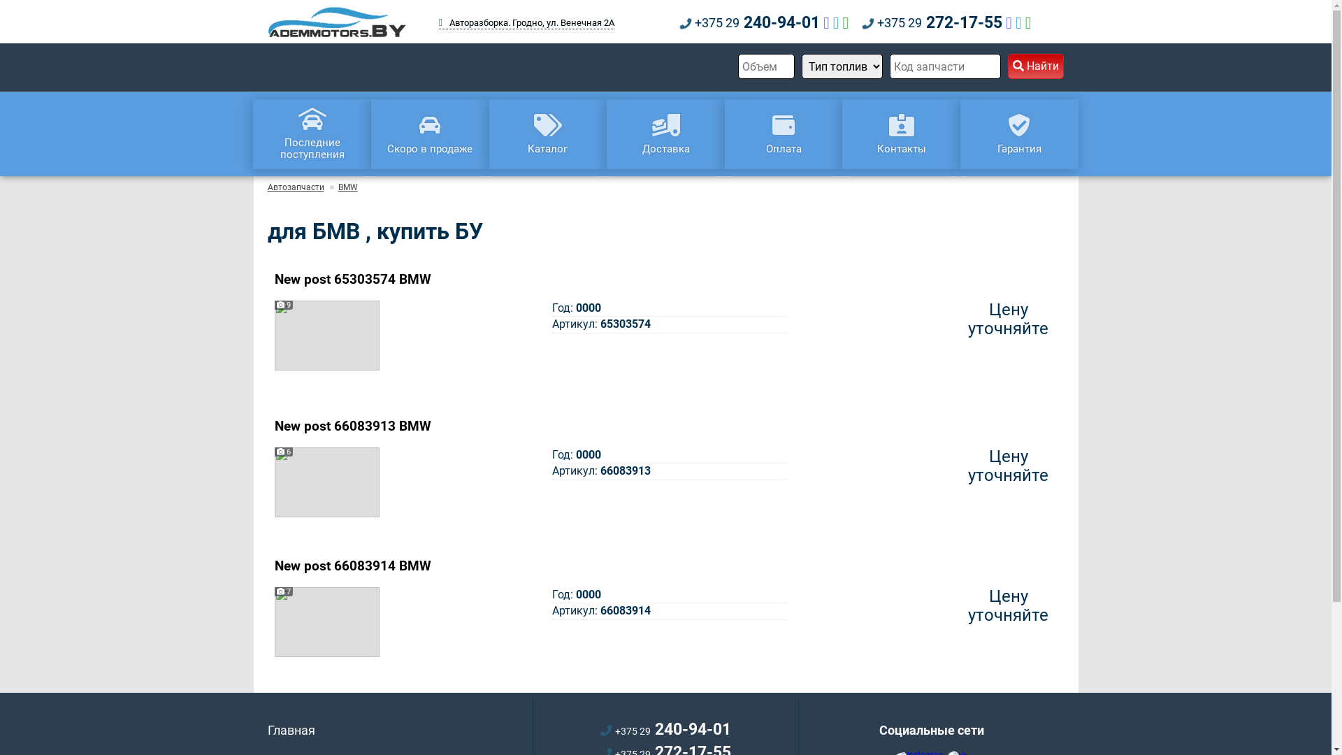 The width and height of the screenshot is (1342, 755). Describe the element at coordinates (932, 23) in the screenshot. I see `+375 29
 272-17-55` at that location.